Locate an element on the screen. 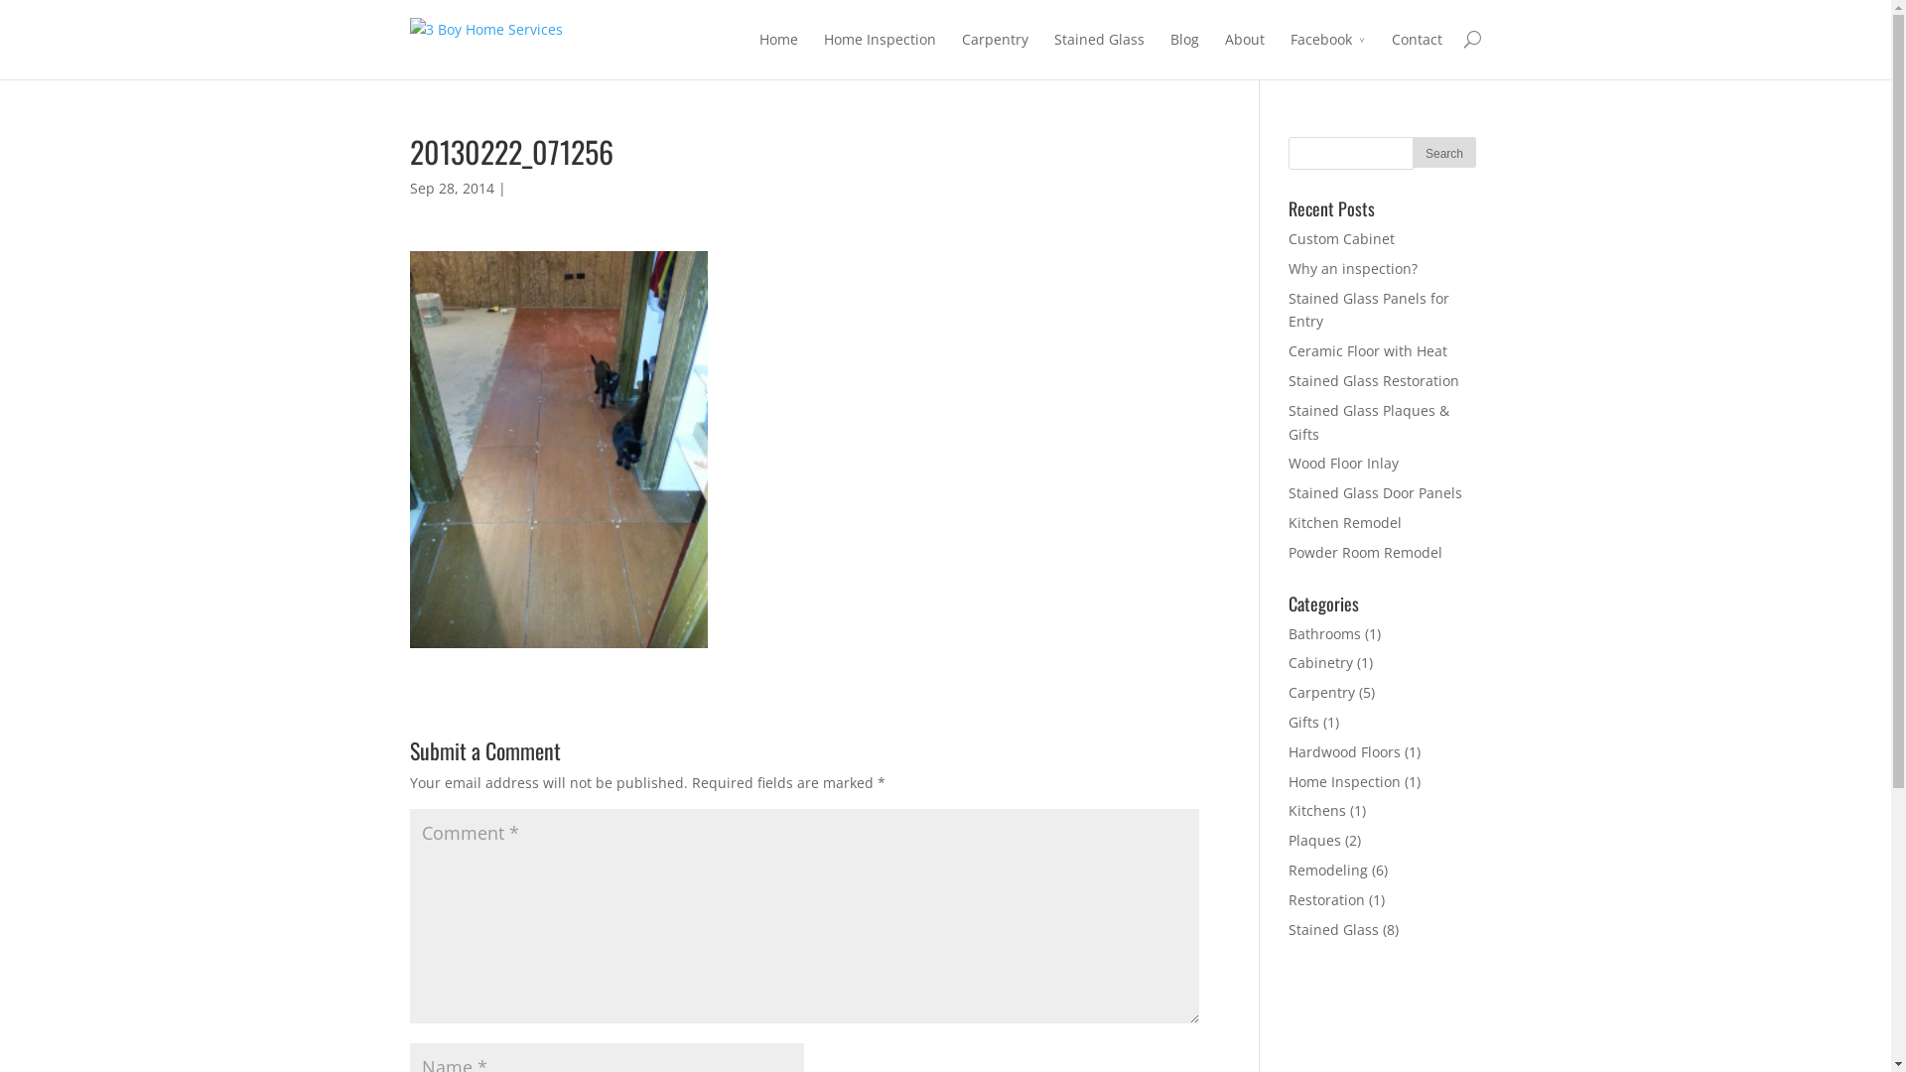 Image resolution: width=1906 pixels, height=1072 pixels. Ceramic Floor with Heat is located at coordinates (1368, 351).